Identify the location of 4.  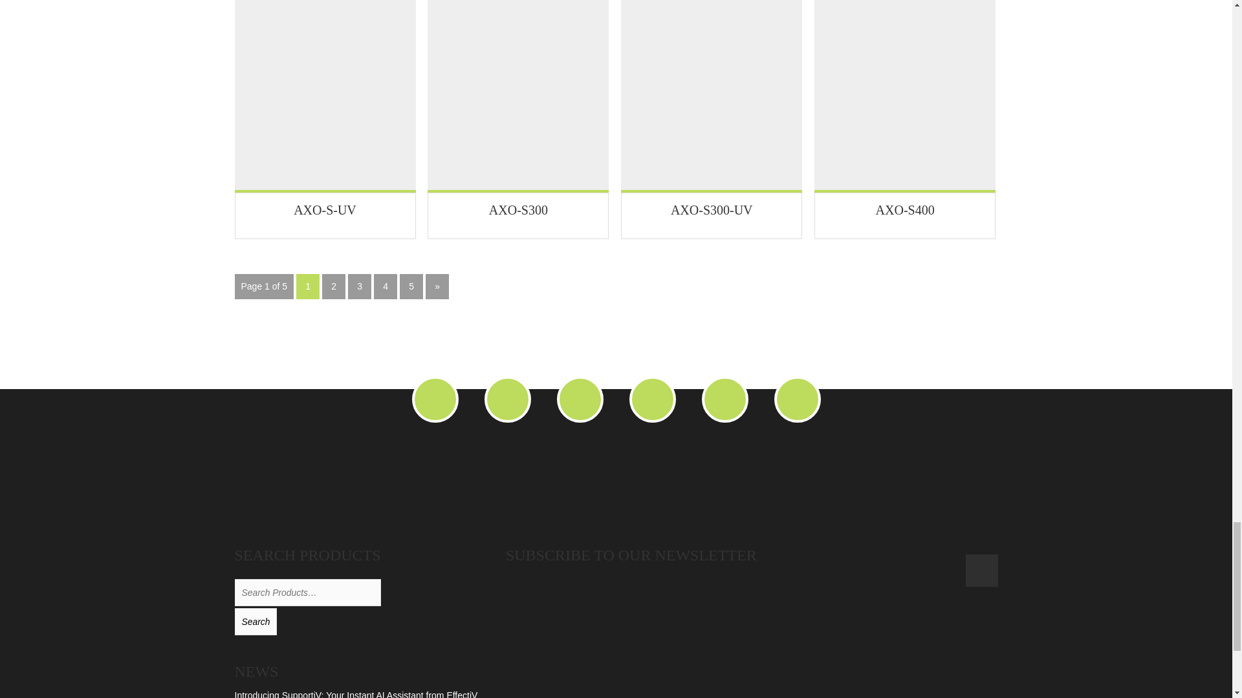
(386, 287).